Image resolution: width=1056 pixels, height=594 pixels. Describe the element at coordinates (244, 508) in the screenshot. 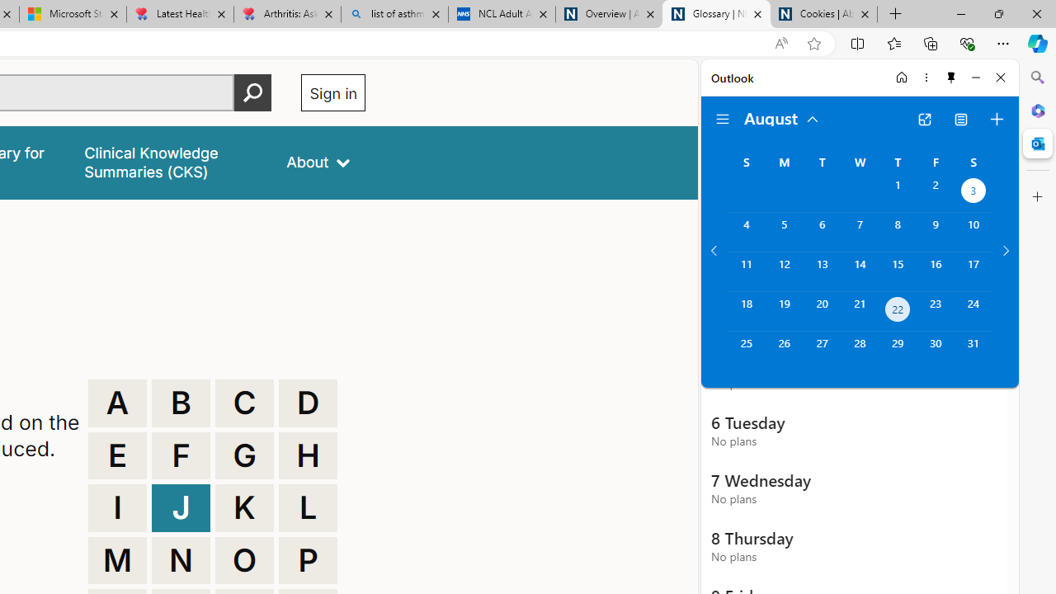

I see `K` at that location.